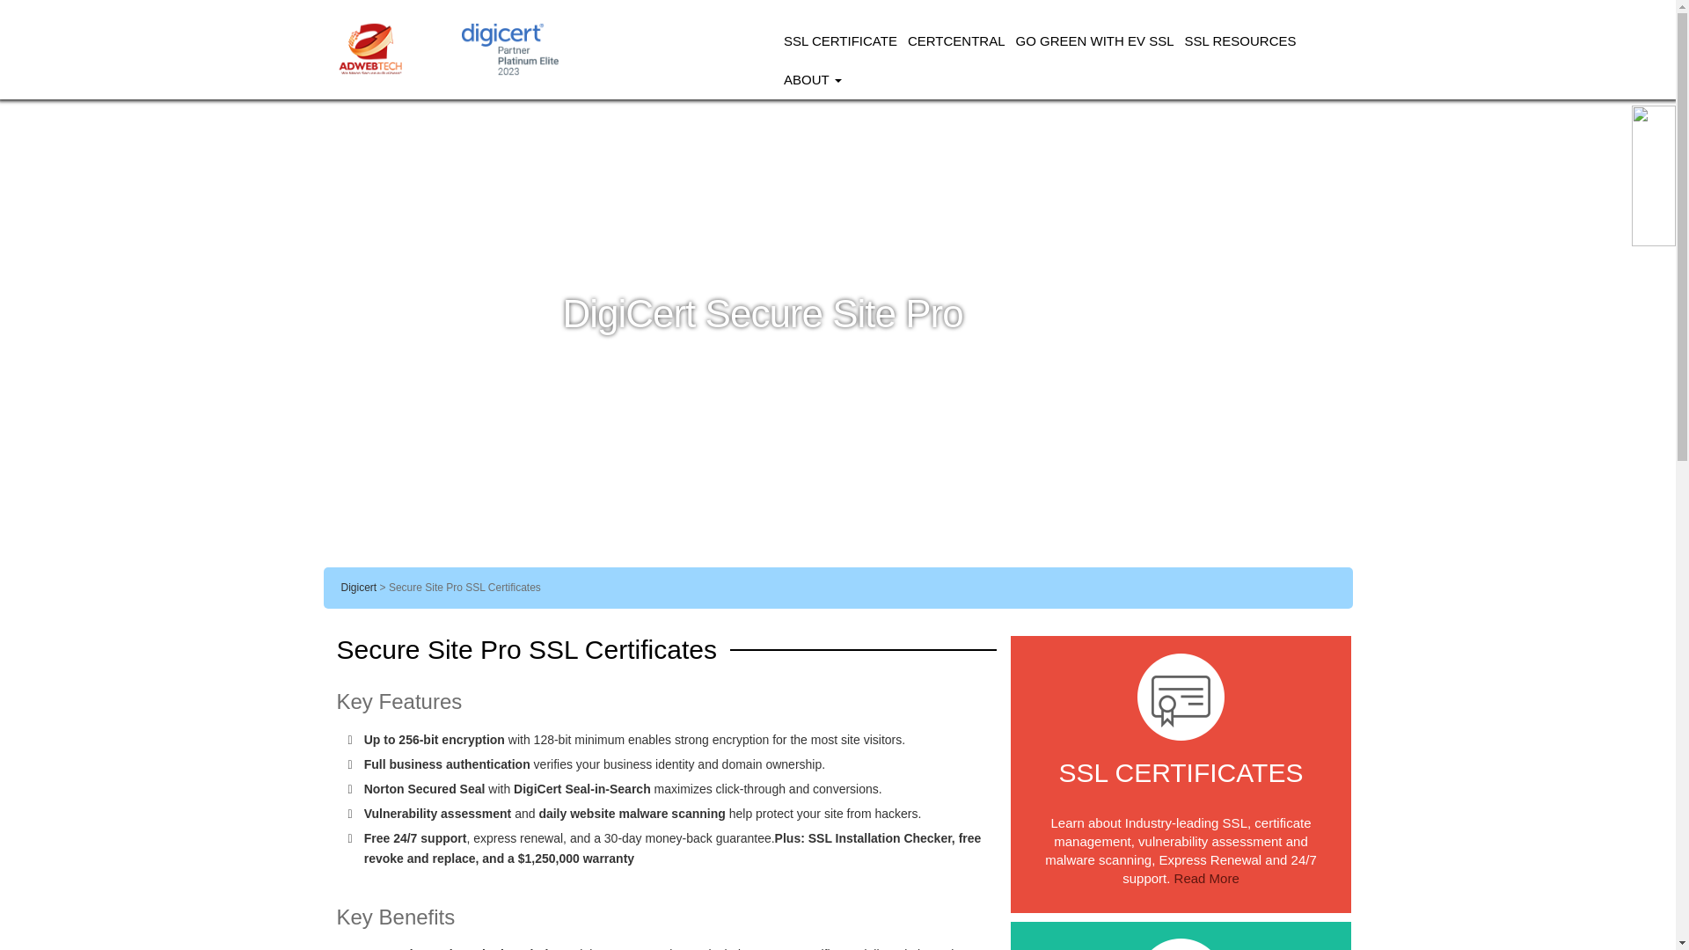 The height and width of the screenshot is (950, 1689). I want to click on CERTCENTRAL, so click(955, 40).